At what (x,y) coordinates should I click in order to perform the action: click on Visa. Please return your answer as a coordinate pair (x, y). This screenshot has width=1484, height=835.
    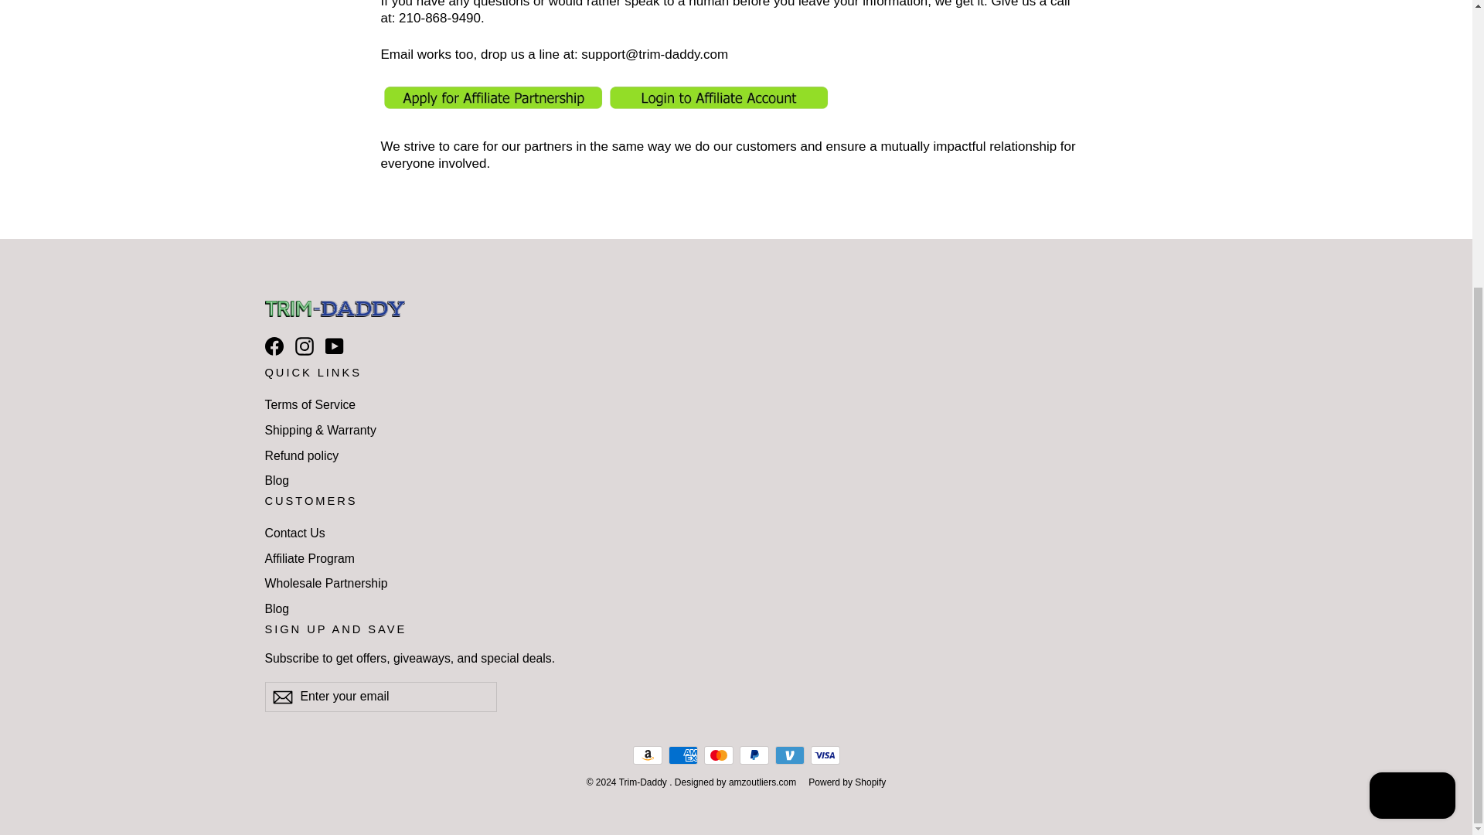
    Looking at the image, I should click on (825, 755).